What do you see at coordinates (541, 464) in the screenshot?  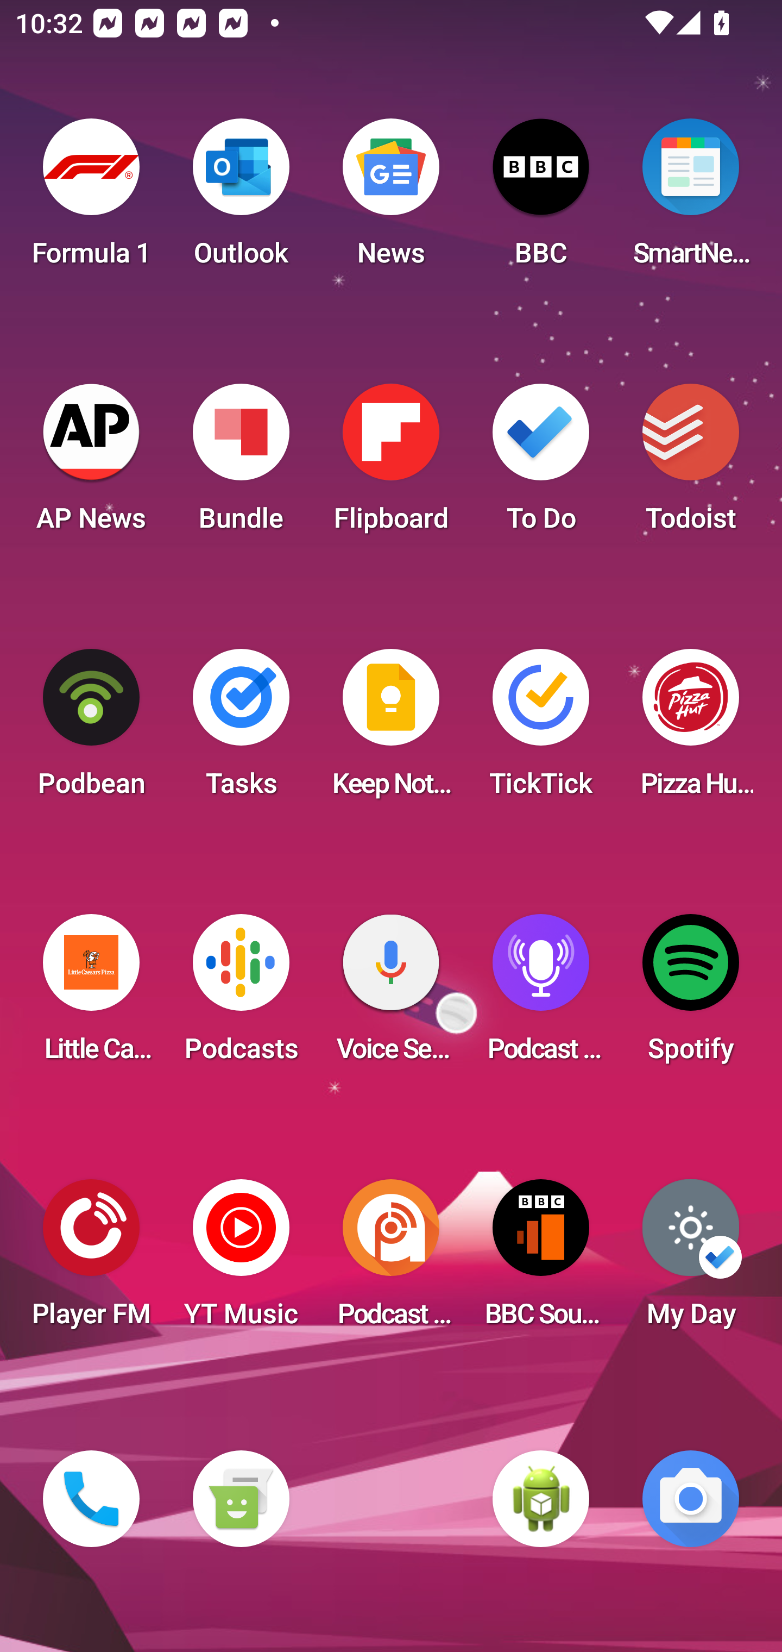 I see `To Do` at bounding box center [541, 464].